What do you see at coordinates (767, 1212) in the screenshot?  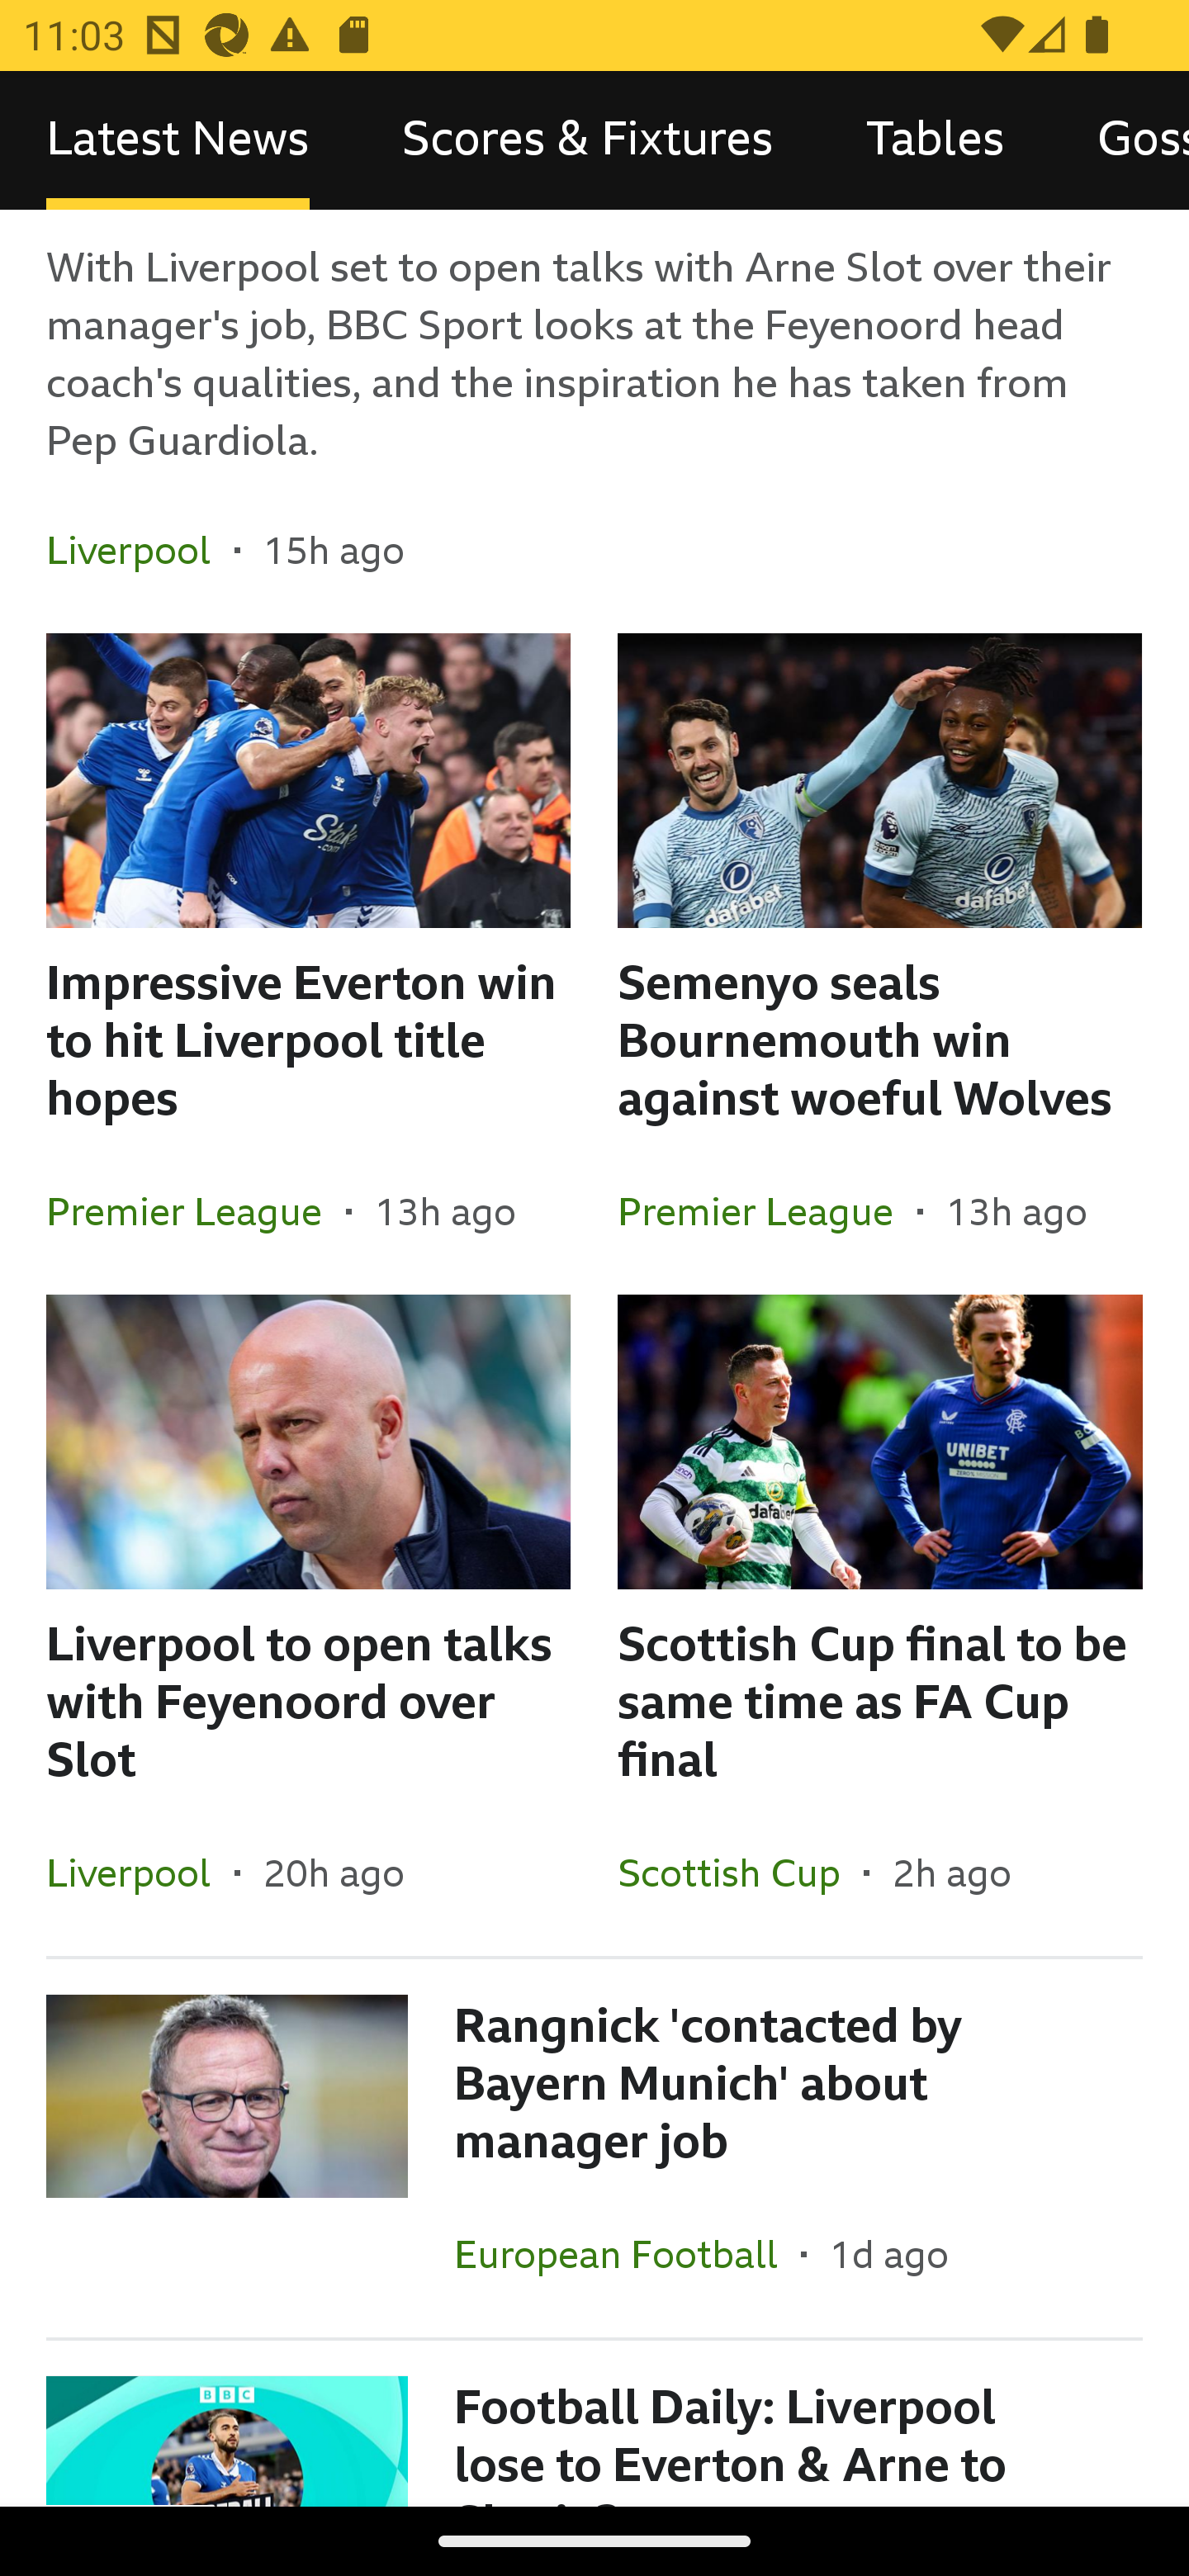 I see `Premier League In the section Premier League` at bounding box center [767, 1212].